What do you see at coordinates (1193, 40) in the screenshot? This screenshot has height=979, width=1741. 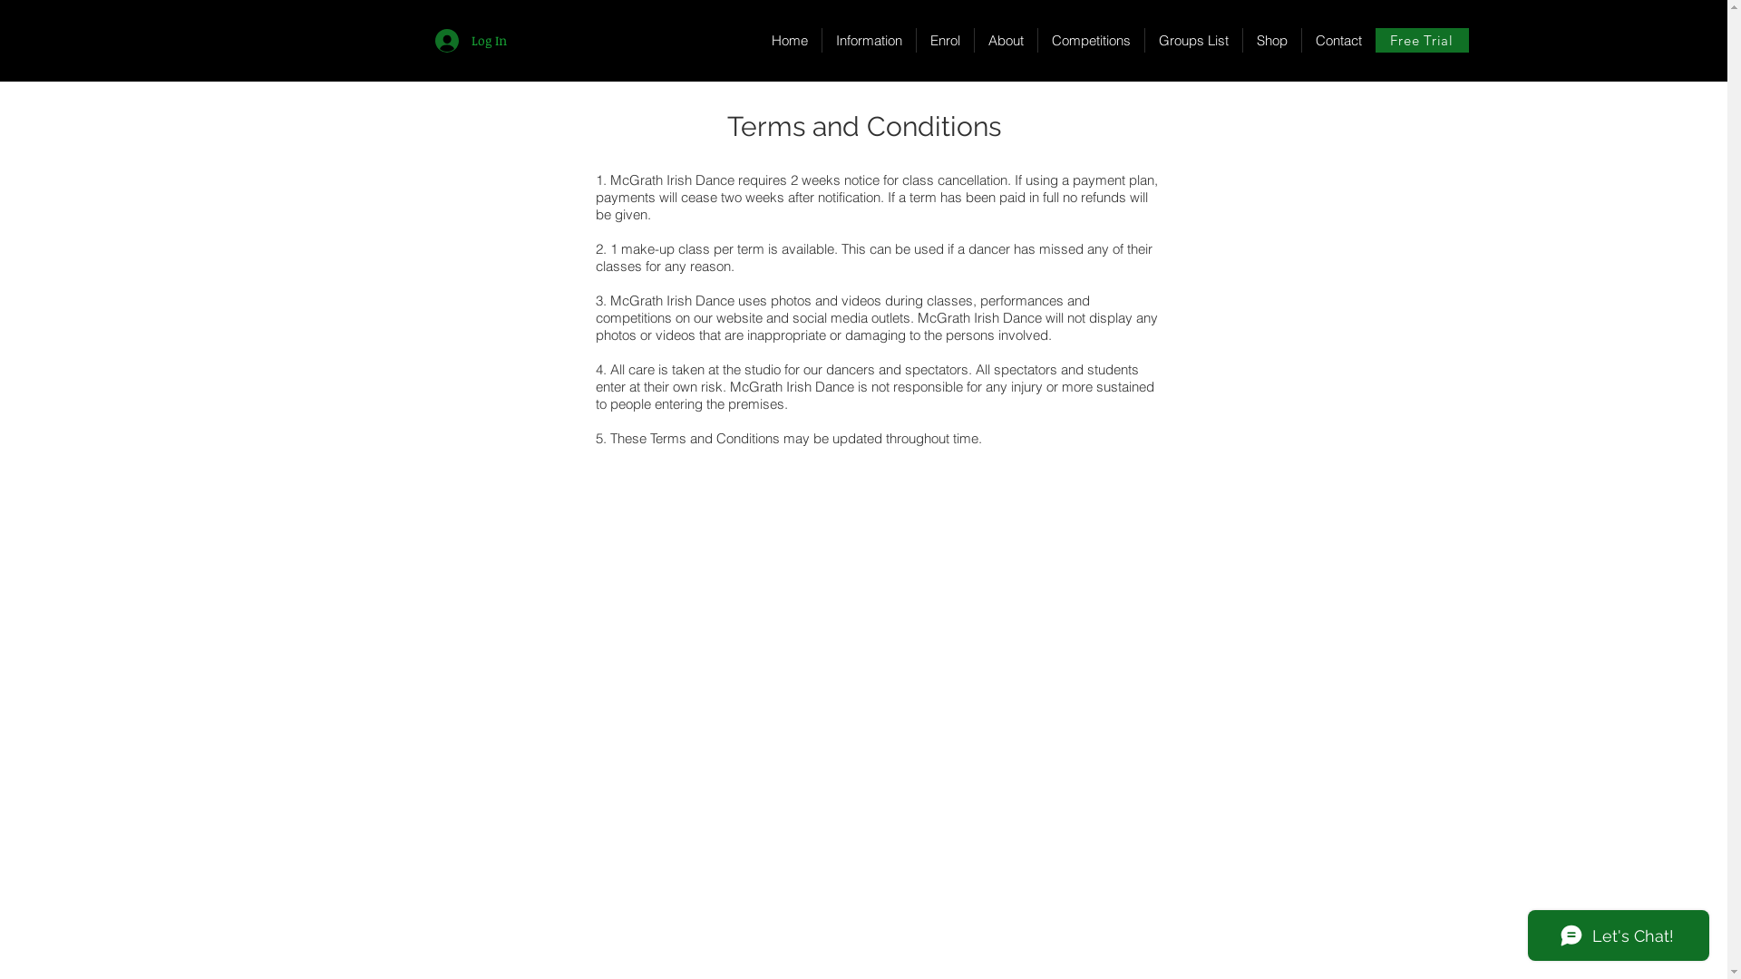 I see `Groups List` at bounding box center [1193, 40].